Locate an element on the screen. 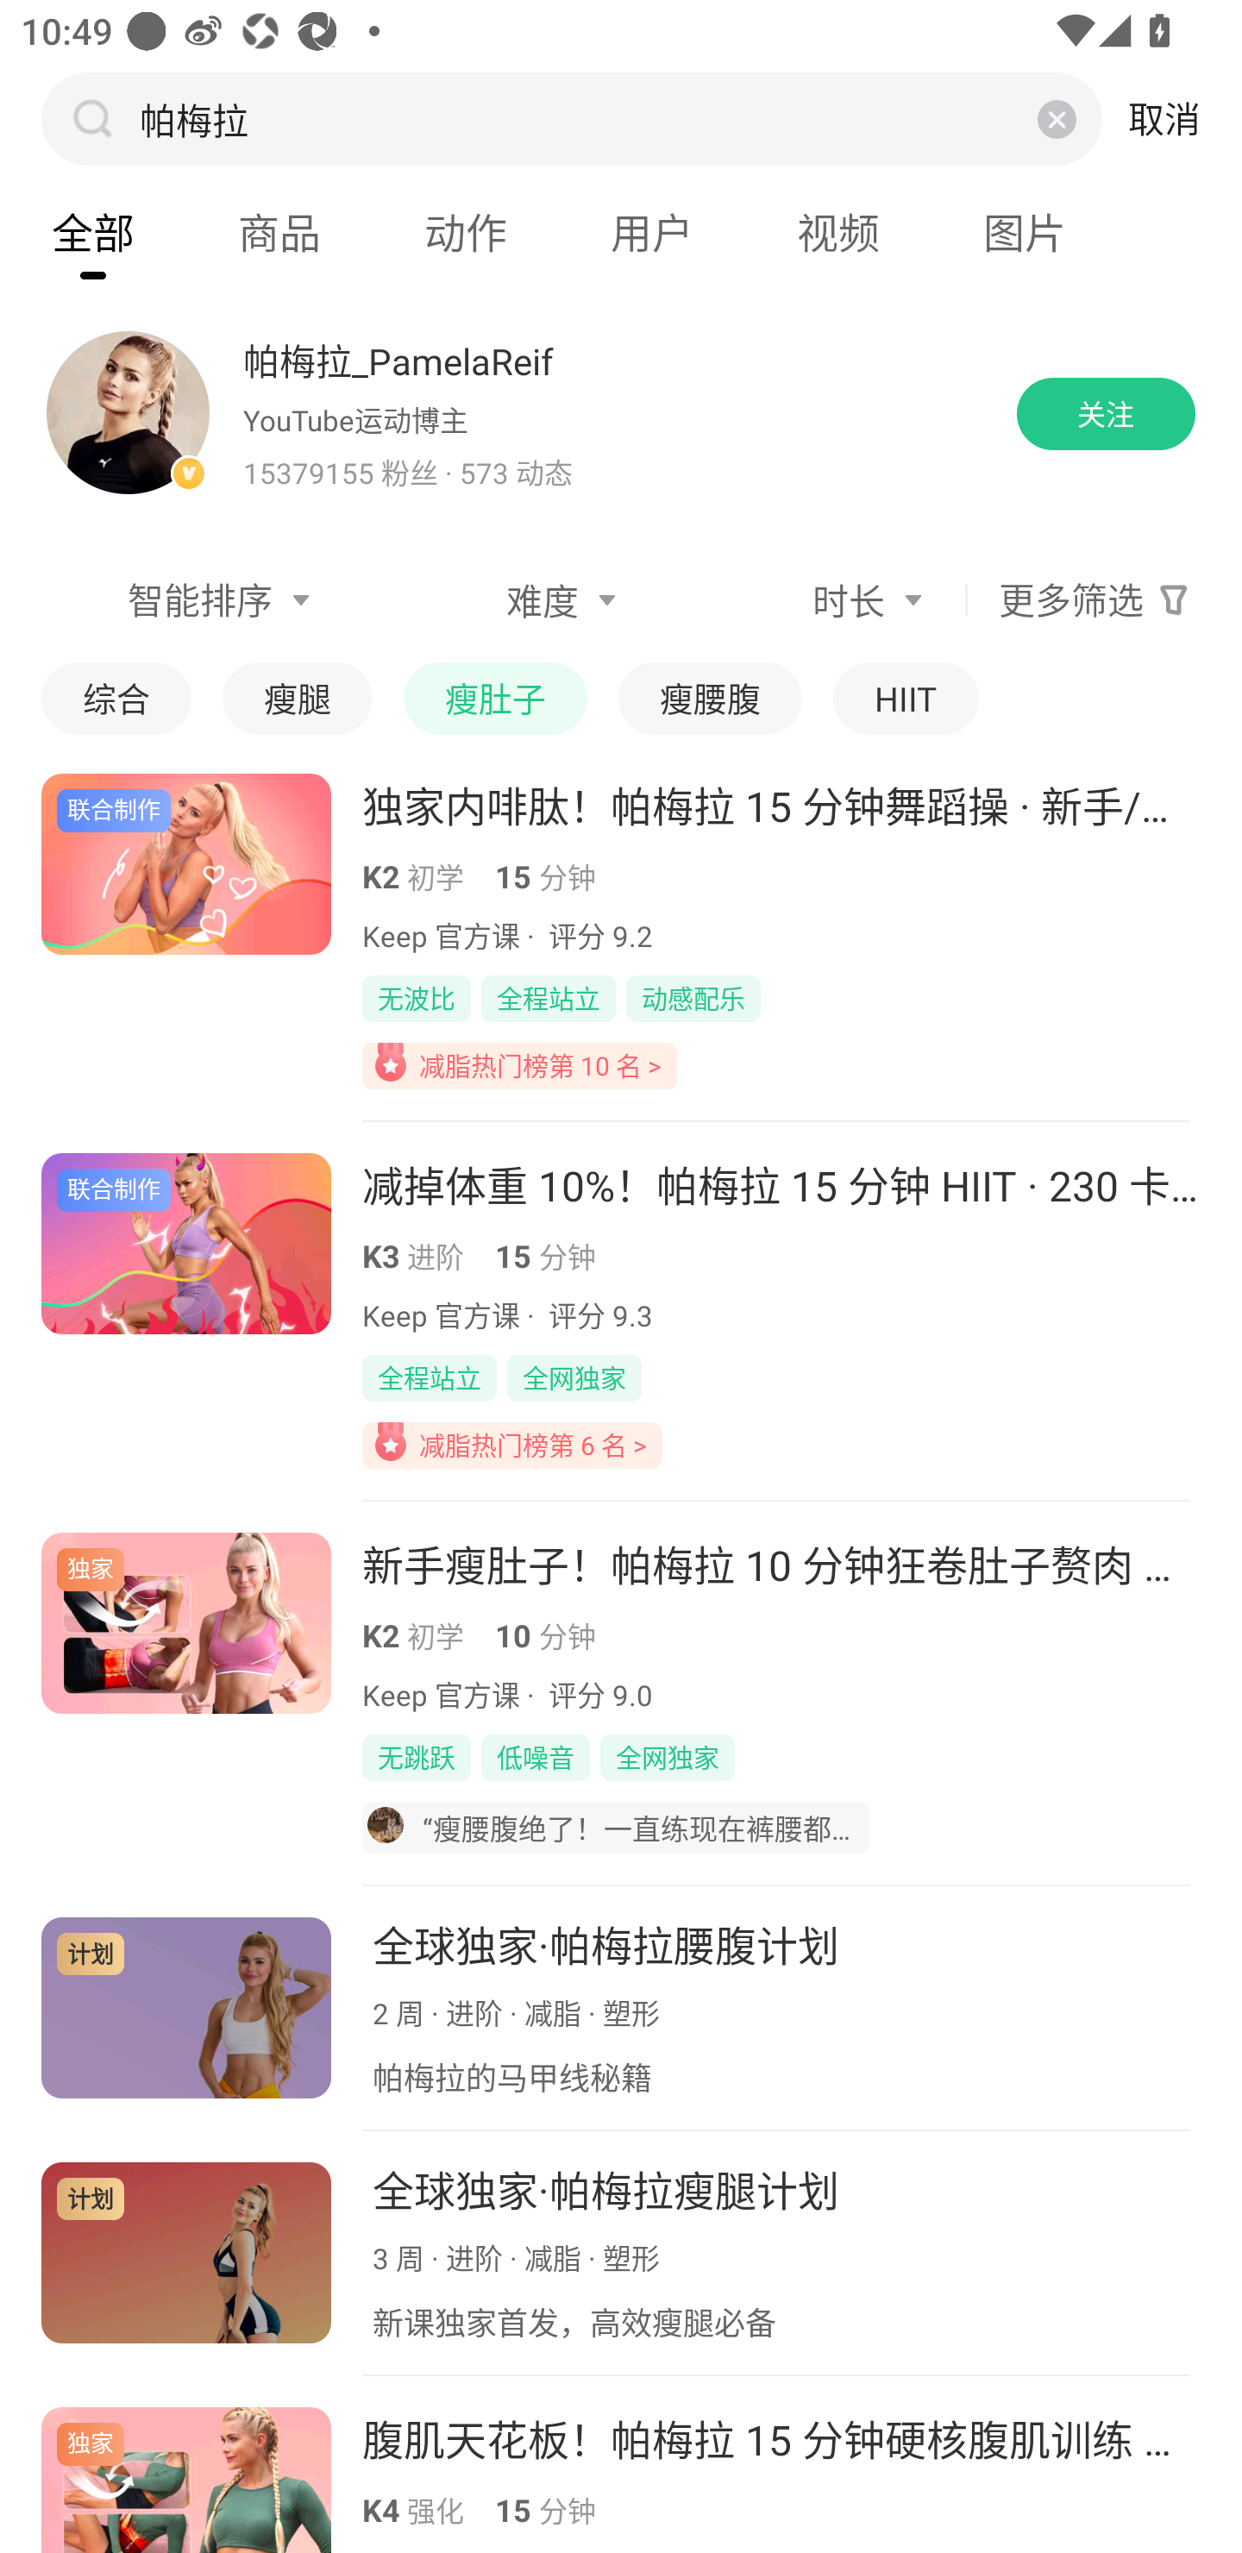  计划 全球独家·帕梅拉腰腹计划 2 周 · 进阶 · 减脂 · 塑形 帕梅拉的马甲线秘籍 is located at coordinates (621, 2008).